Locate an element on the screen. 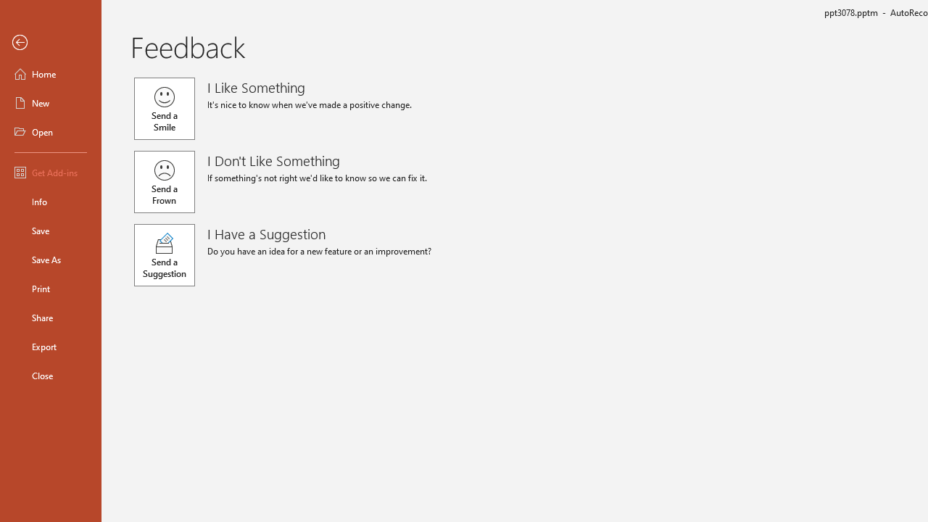 The height and width of the screenshot is (522, 928). Back is located at coordinates (51, 43).